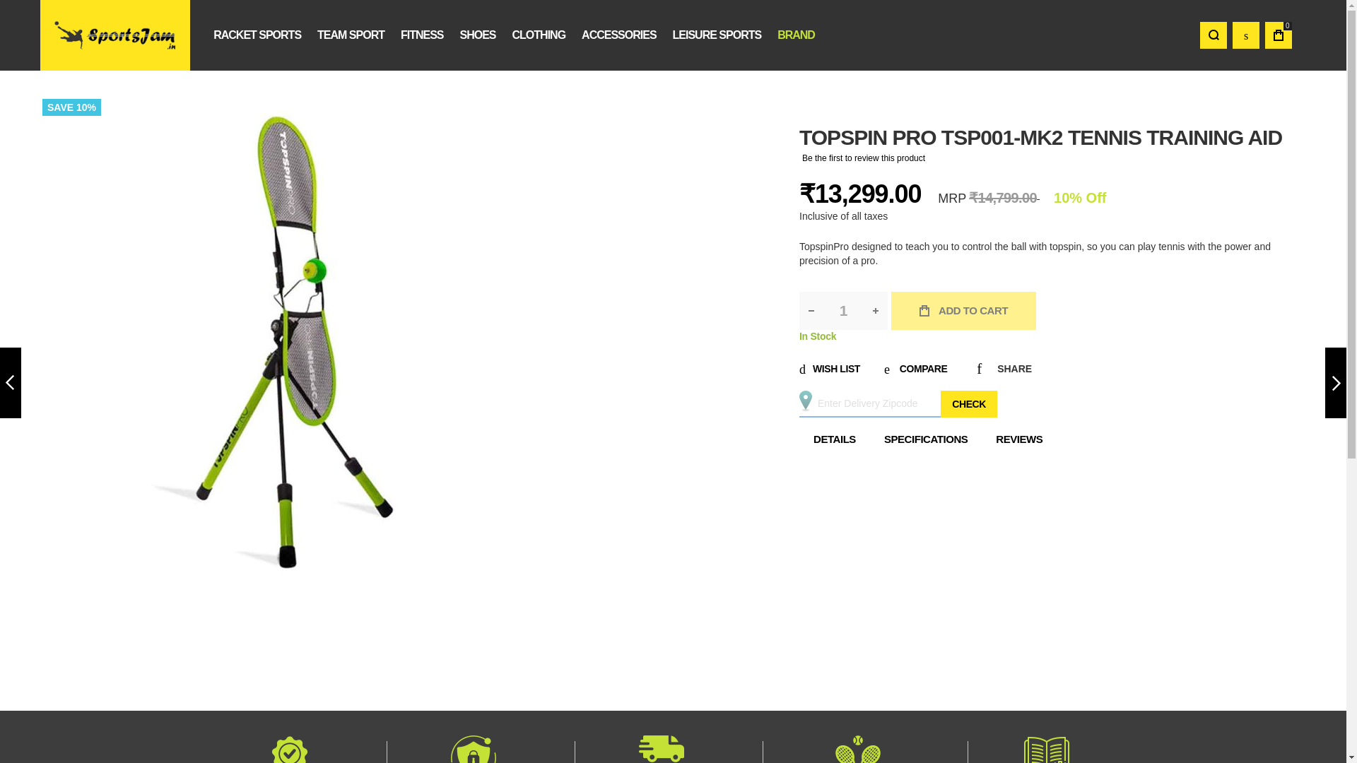 Image resolution: width=1357 pixels, height=763 pixels. Describe the element at coordinates (257, 34) in the screenshot. I see `RACKET SPORTS` at that location.